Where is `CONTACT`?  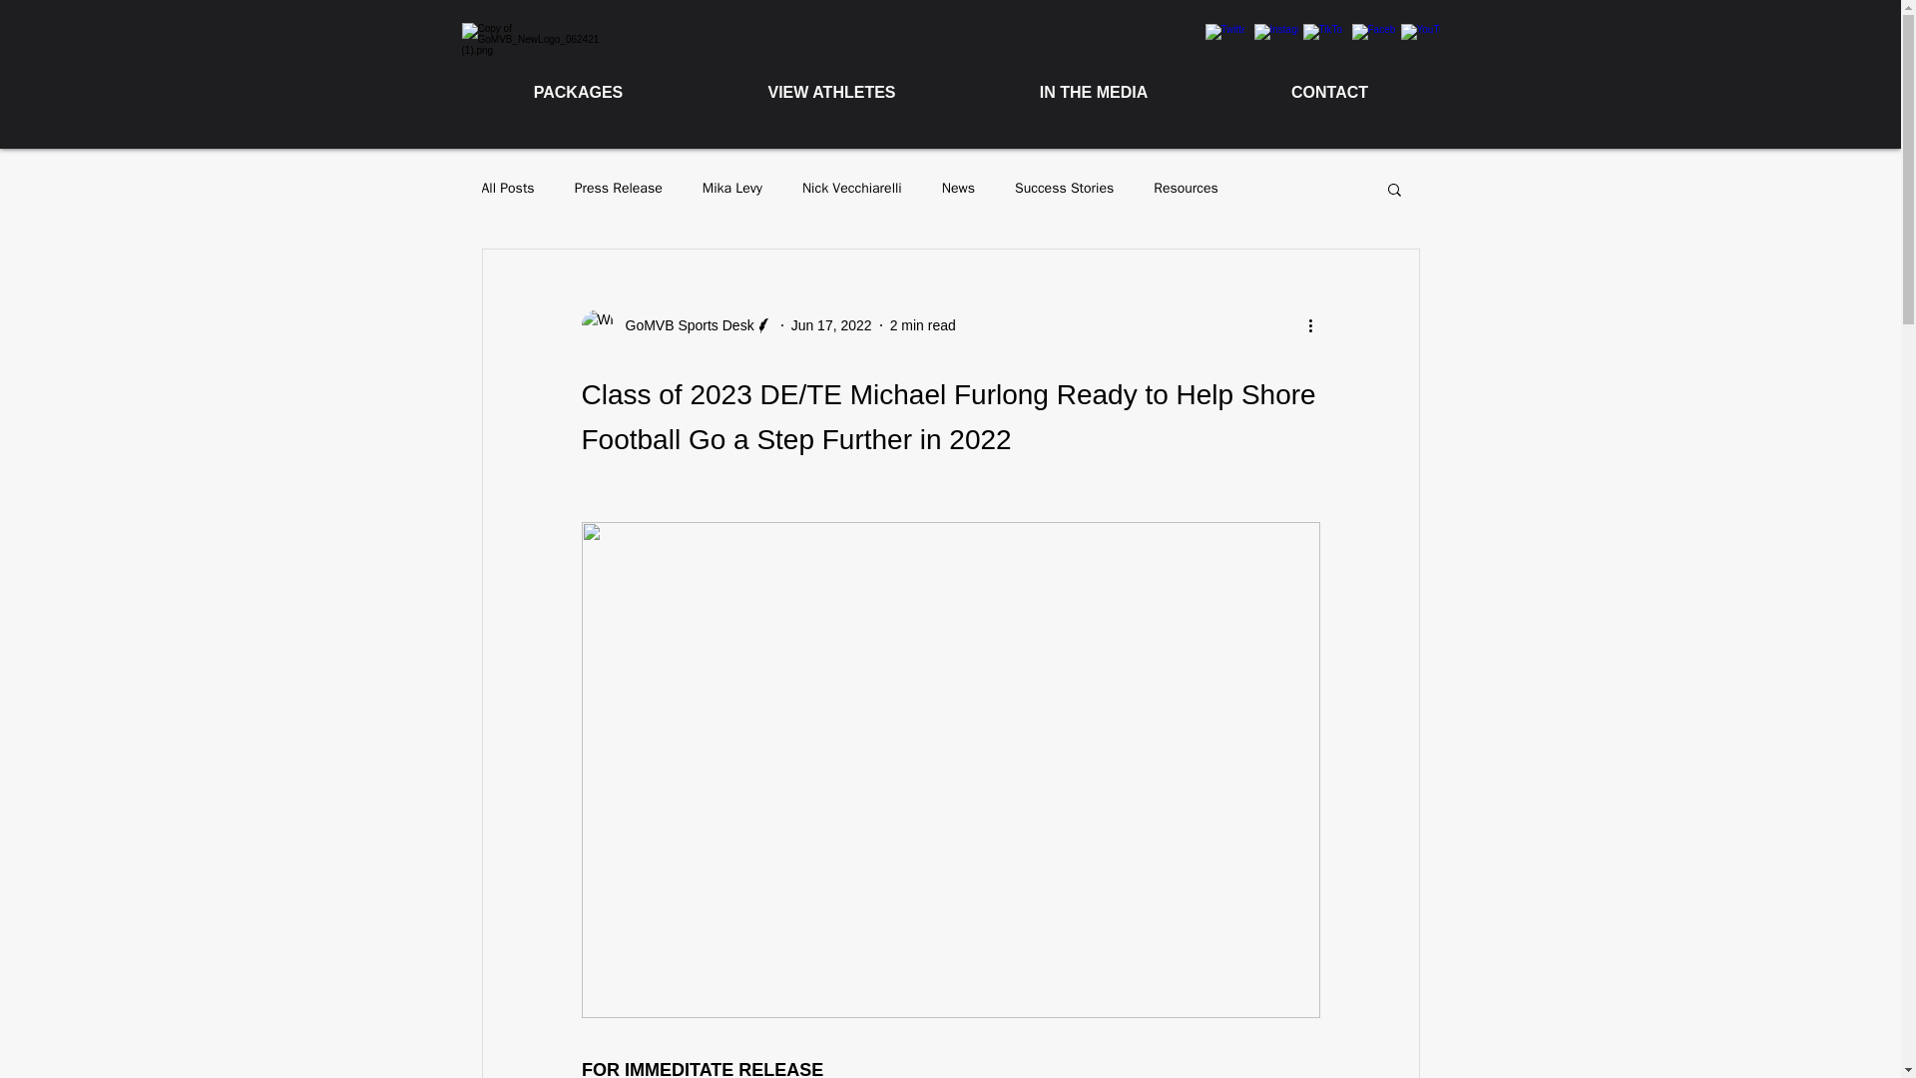 CONTACT is located at coordinates (1329, 92).